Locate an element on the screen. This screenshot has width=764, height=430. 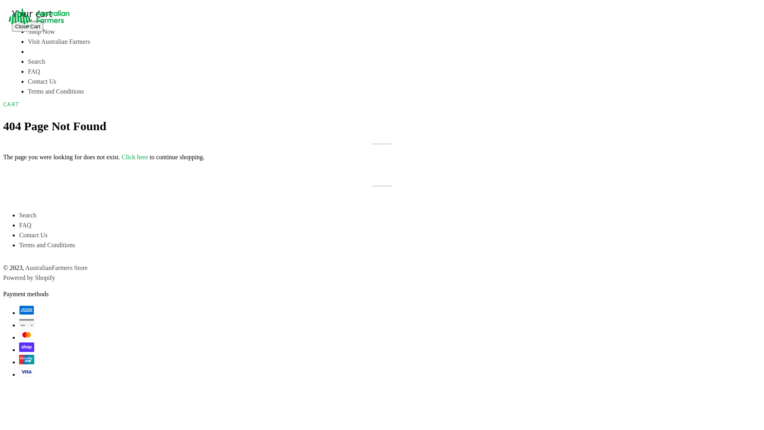
Search is located at coordinates (37, 61).